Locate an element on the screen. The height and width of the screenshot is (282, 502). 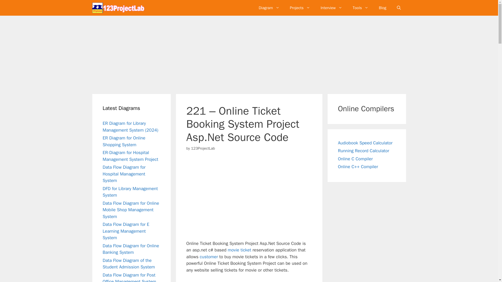
Diagram is located at coordinates (269, 8).